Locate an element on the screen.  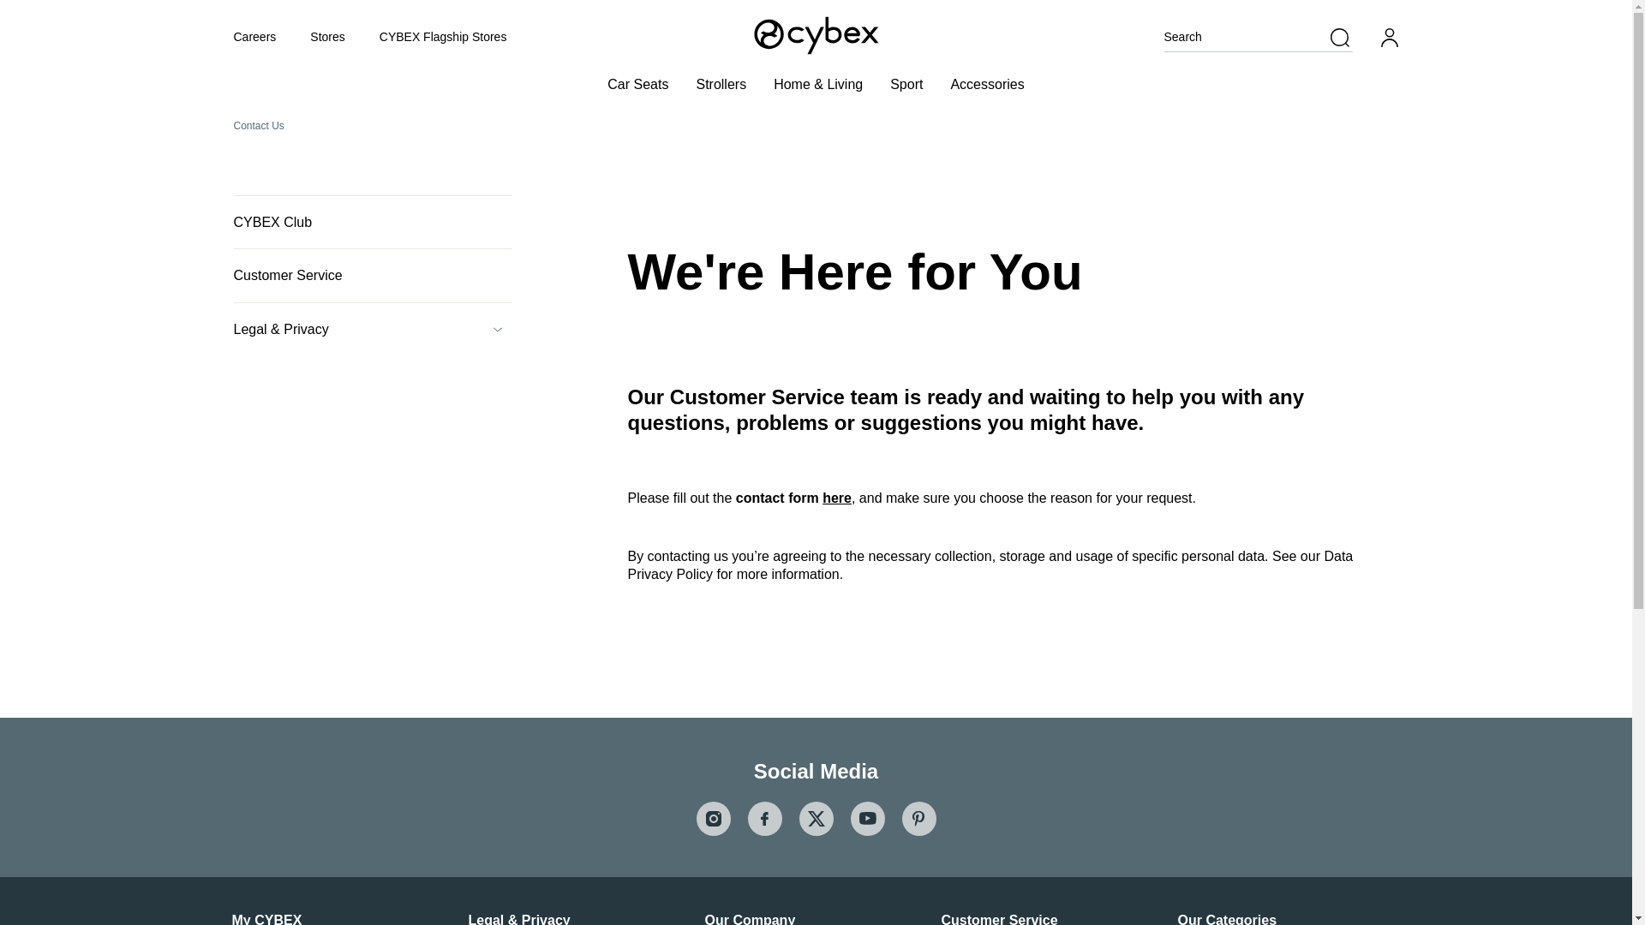
Contact Us is located at coordinates (258, 127).